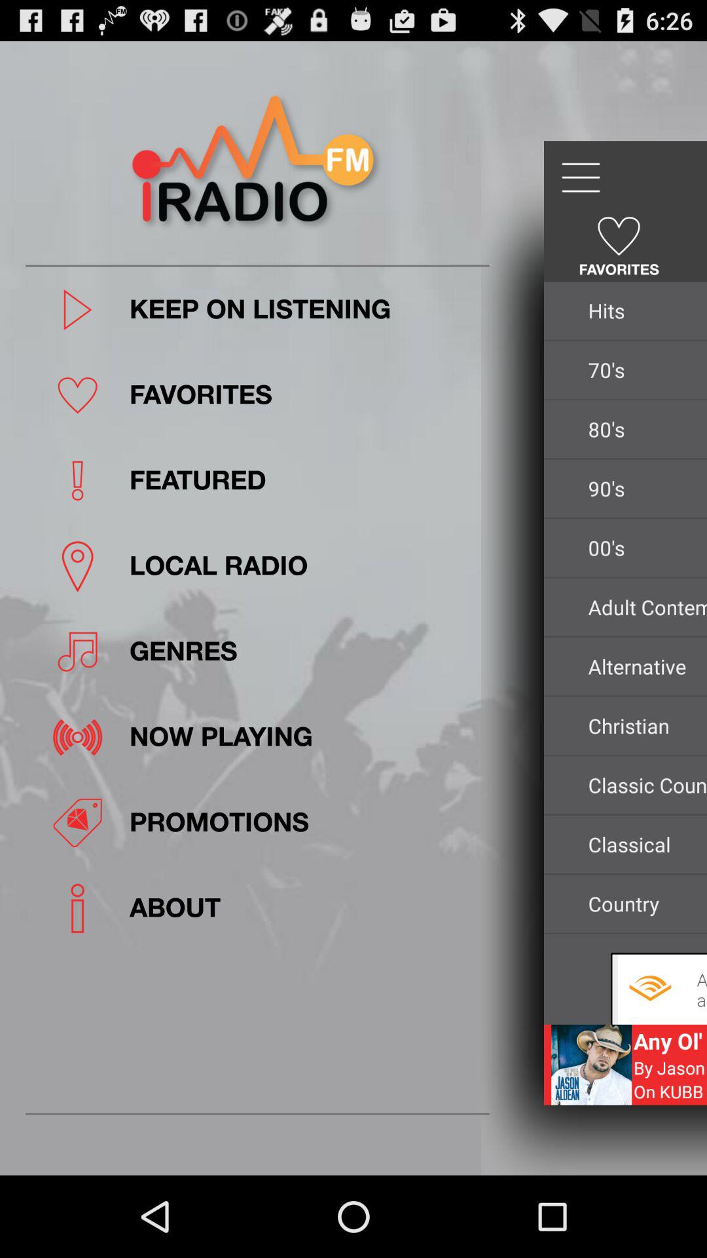 The image size is (707, 1258). I want to click on launch icon to the right of keep on listening icon, so click(644, 311).